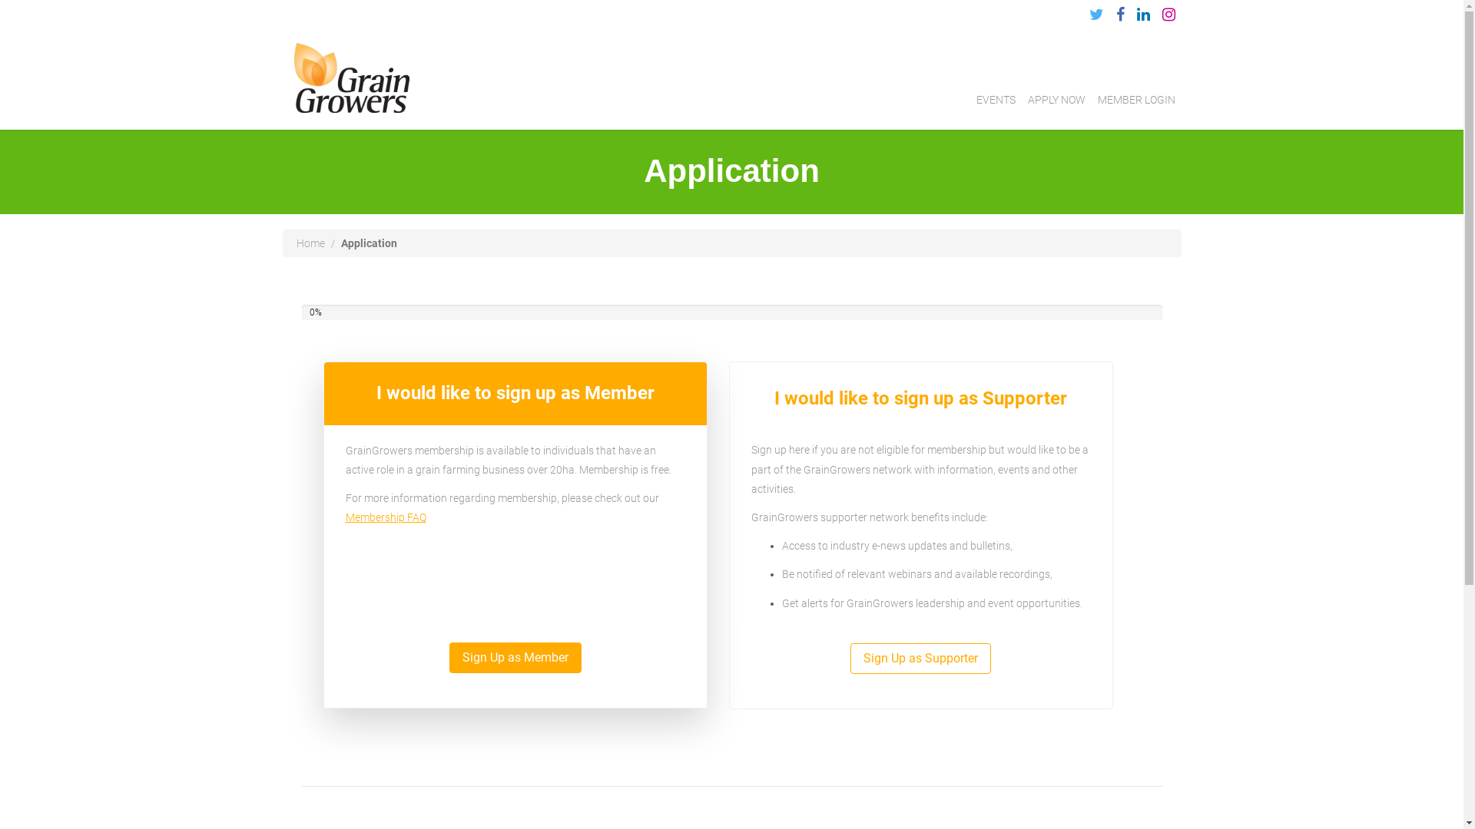 The height and width of the screenshot is (829, 1475). I want to click on Membership FAQ, so click(386, 517).